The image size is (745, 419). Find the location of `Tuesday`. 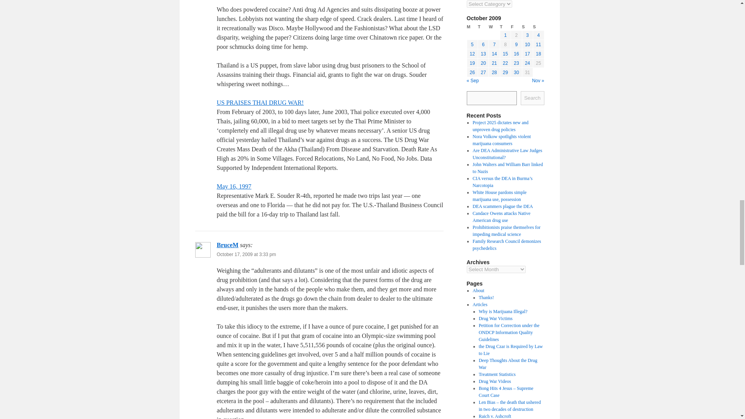

Tuesday is located at coordinates (483, 27).